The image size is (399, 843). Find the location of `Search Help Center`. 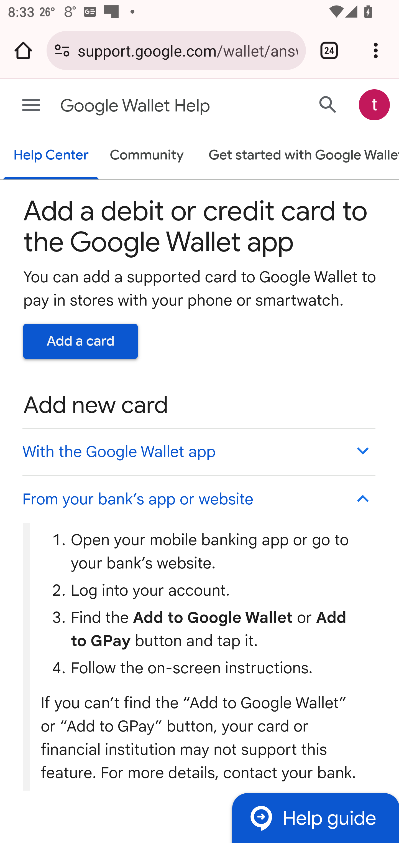

Search Help Center is located at coordinates (328, 104).